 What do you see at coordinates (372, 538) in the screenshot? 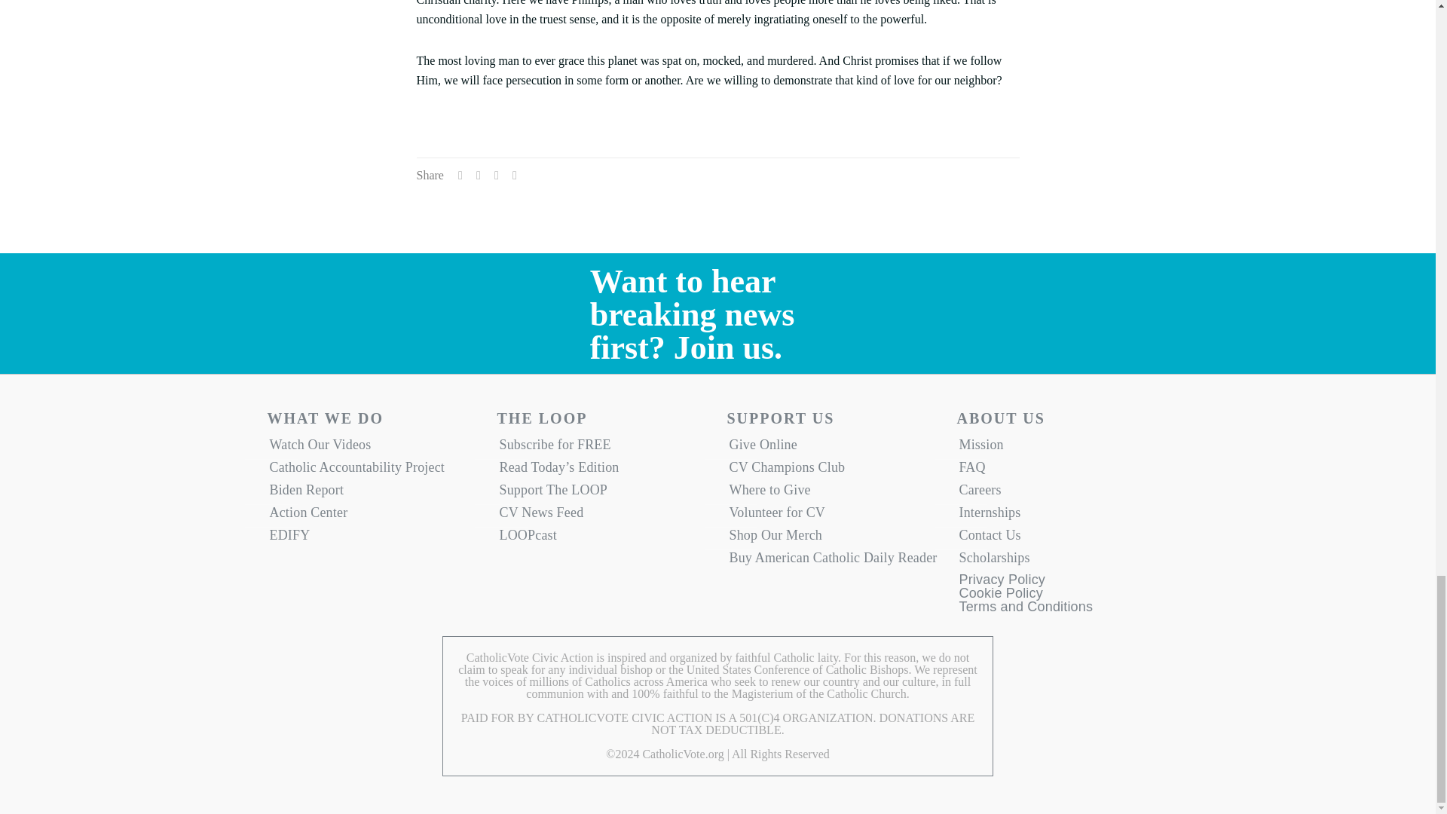
I see `EDIFY` at bounding box center [372, 538].